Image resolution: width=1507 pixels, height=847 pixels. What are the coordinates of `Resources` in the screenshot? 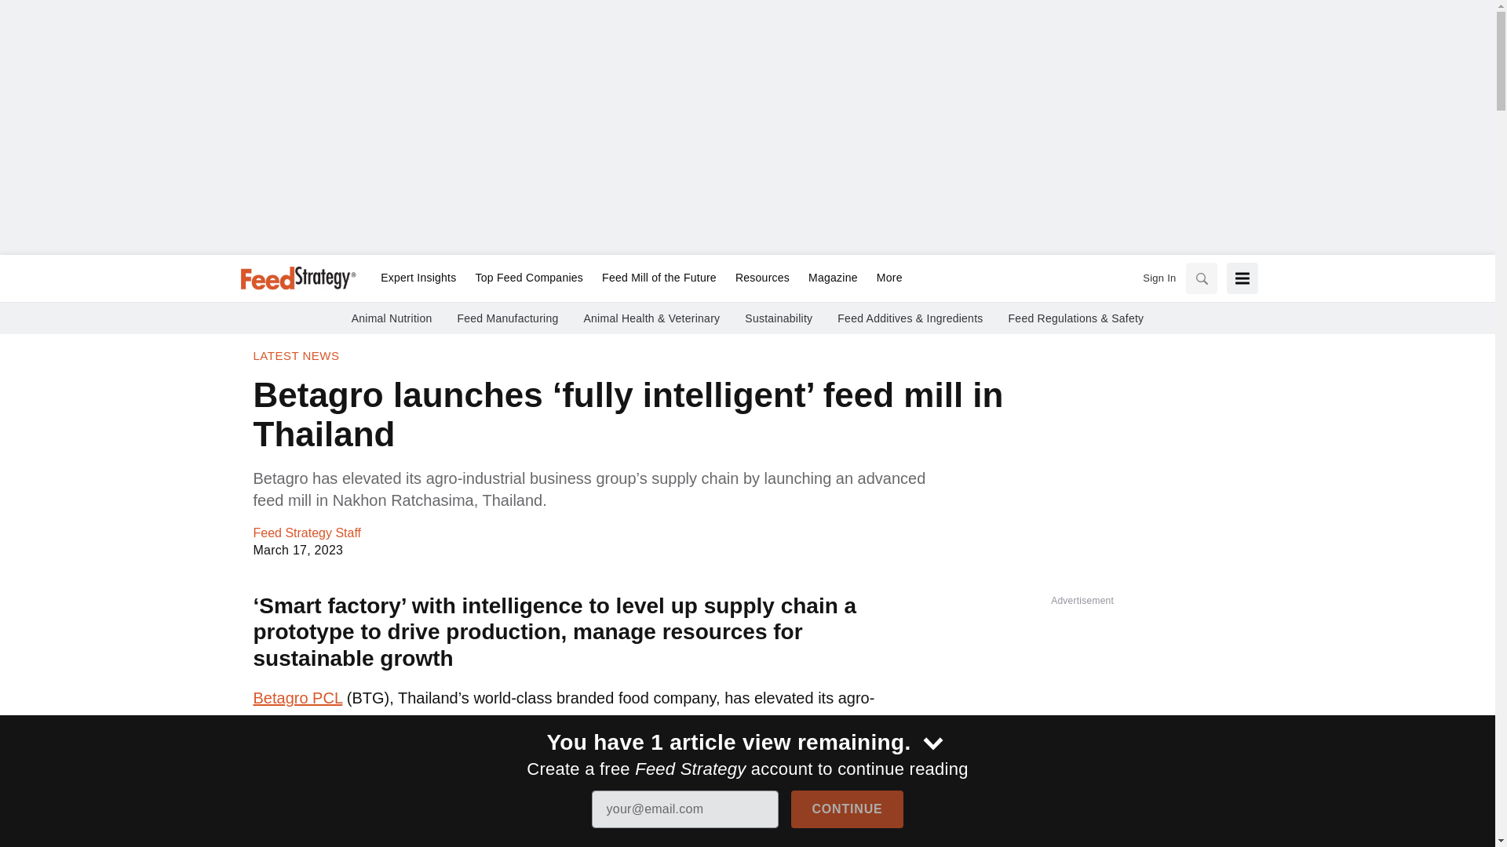 It's located at (762, 278).